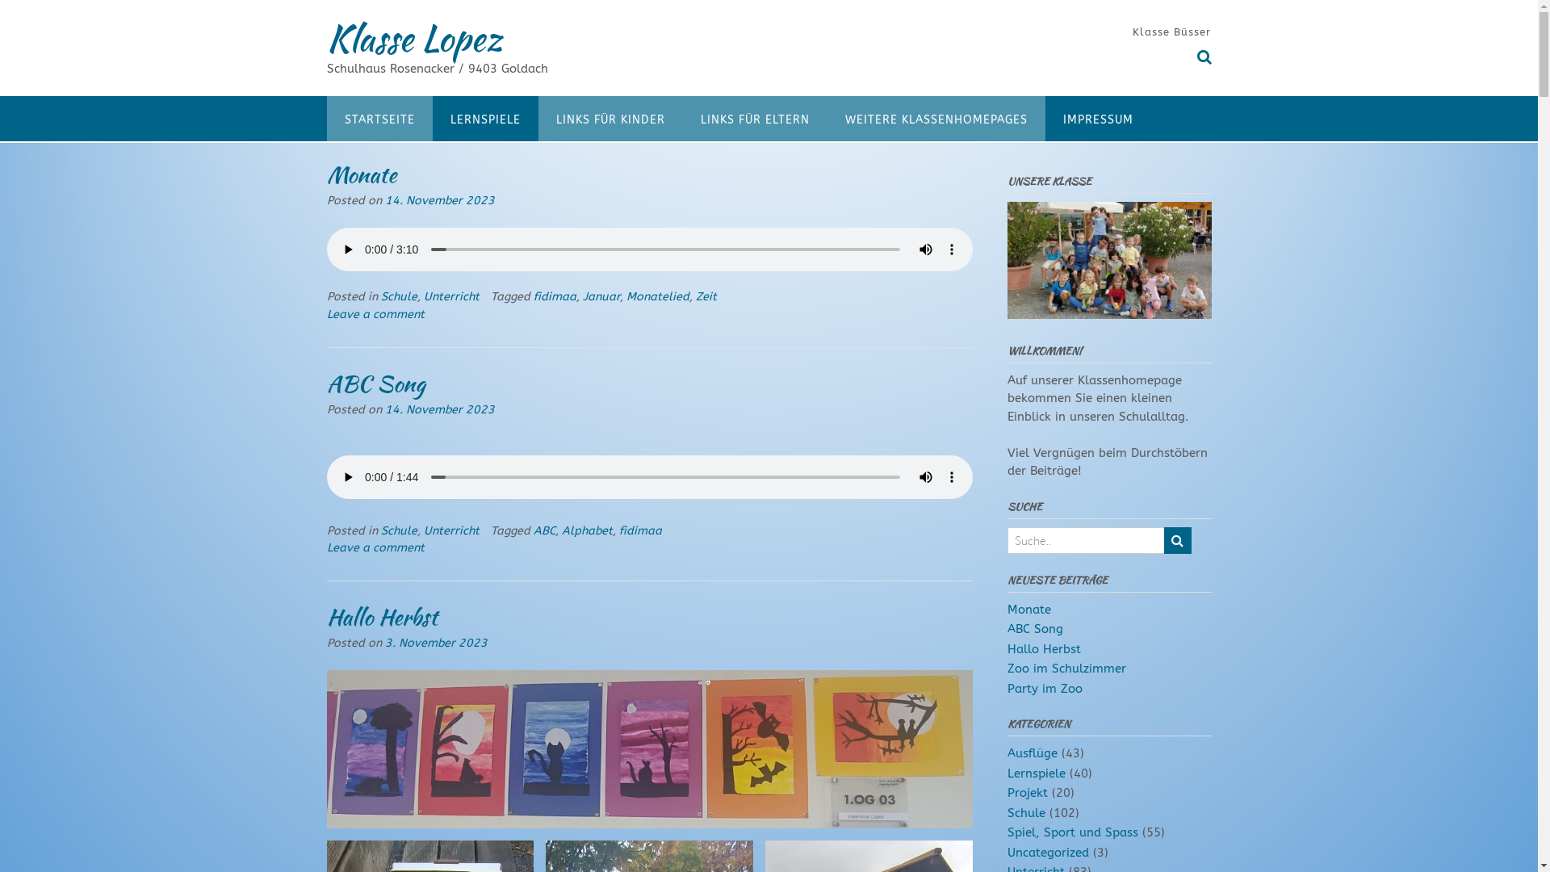 The width and height of the screenshot is (1550, 872). Describe the element at coordinates (439, 410) in the screenshot. I see `14. November 2023` at that location.